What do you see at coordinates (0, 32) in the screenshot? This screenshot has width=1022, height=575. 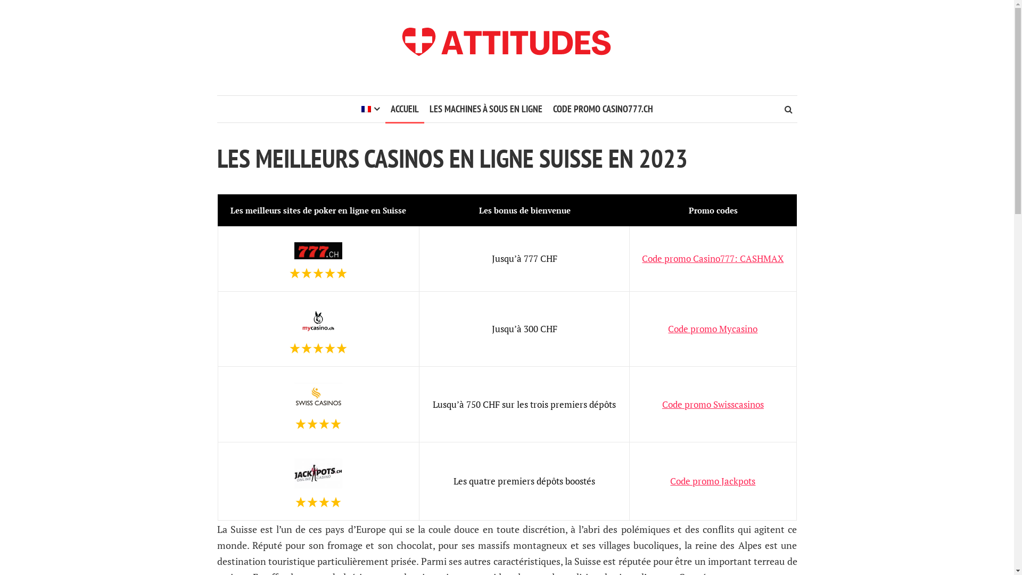 I see `iframe-Pinnacle-country-ALLRT-ALL` at bounding box center [0, 32].